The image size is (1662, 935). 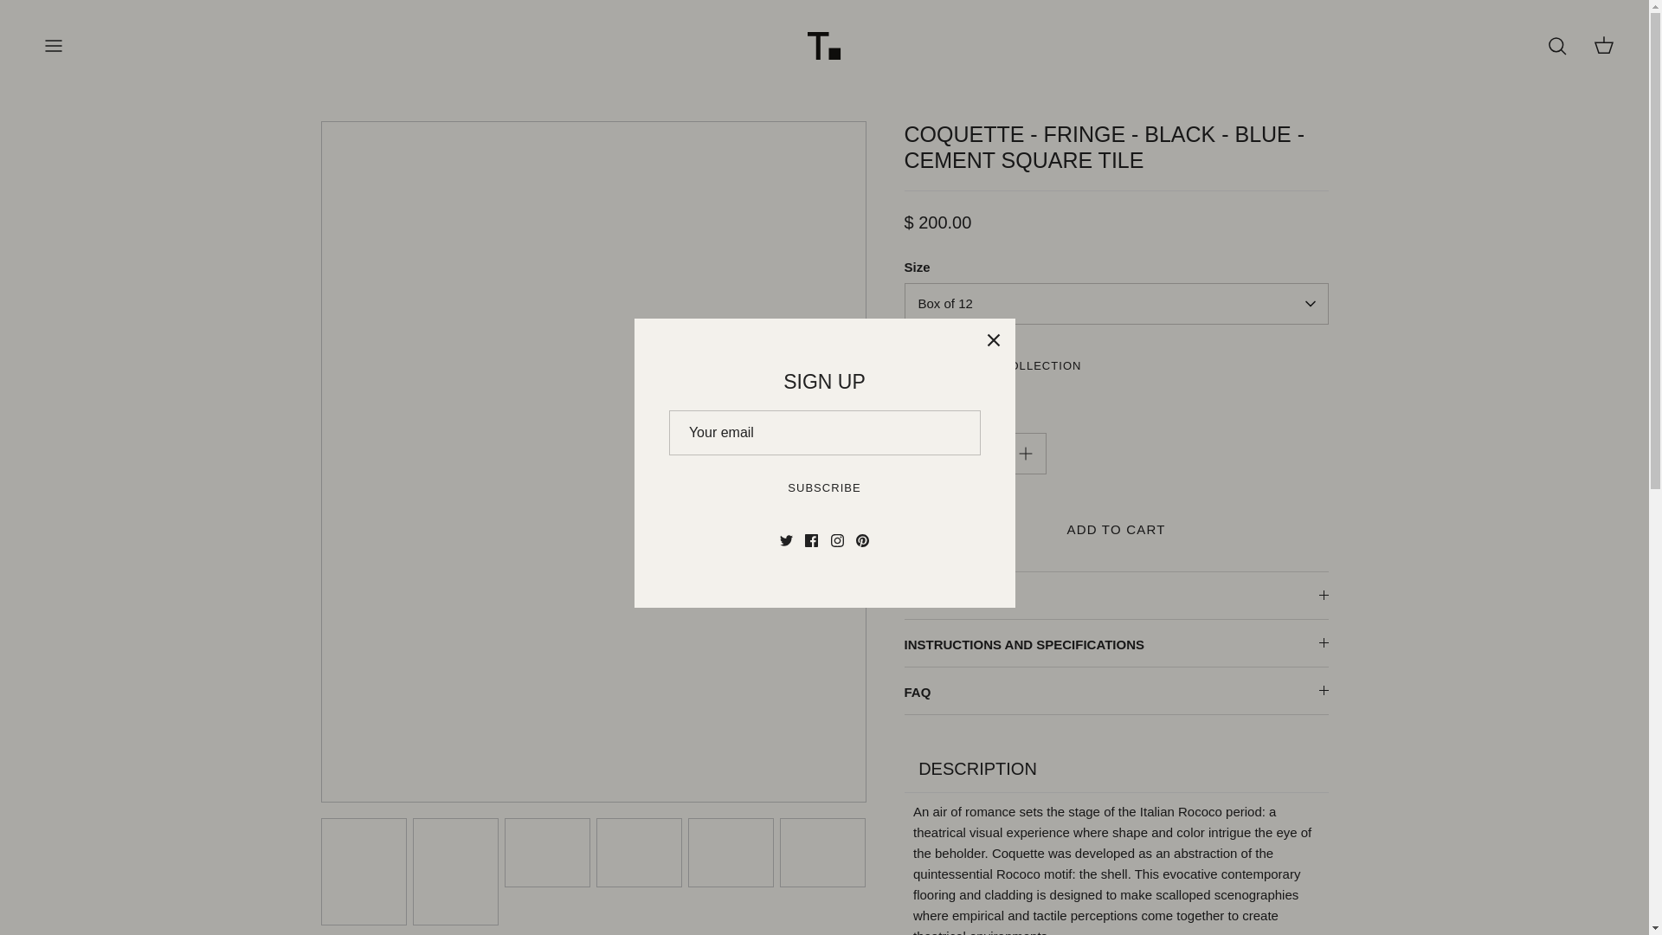 What do you see at coordinates (975, 454) in the screenshot?
I see `1` at bounding box center [975, 454].